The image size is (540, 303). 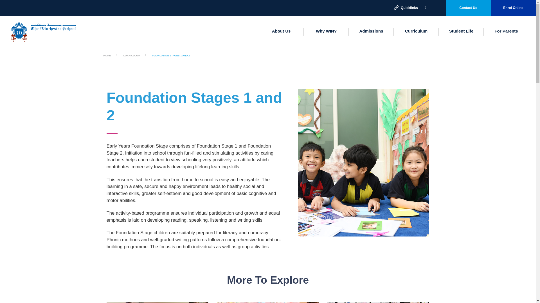 What do you see at coordinates (326, 31) in the screenshot?
I see `Why WIN?` at bounding box center [326, 31].